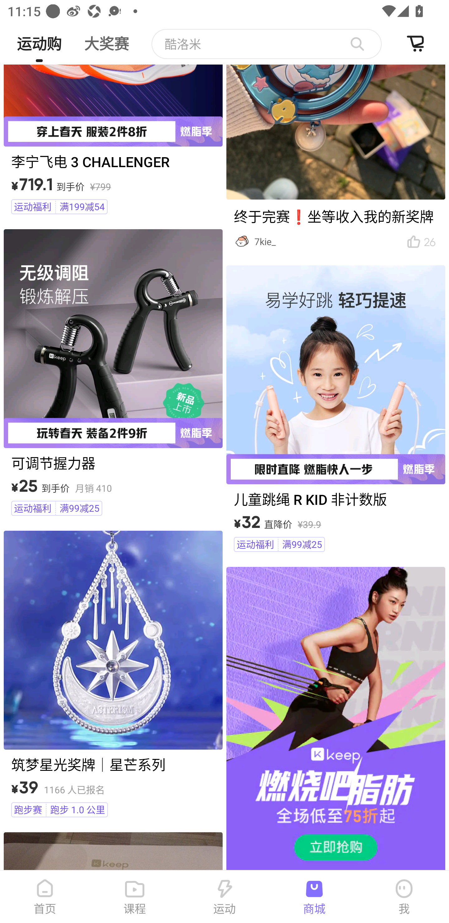 The width and height of the screenshot is (449, 923). I want to click on 可调节握力器 ¥ 25 到手价 月销 410 运动福利 满99减25, so click(113, 374).